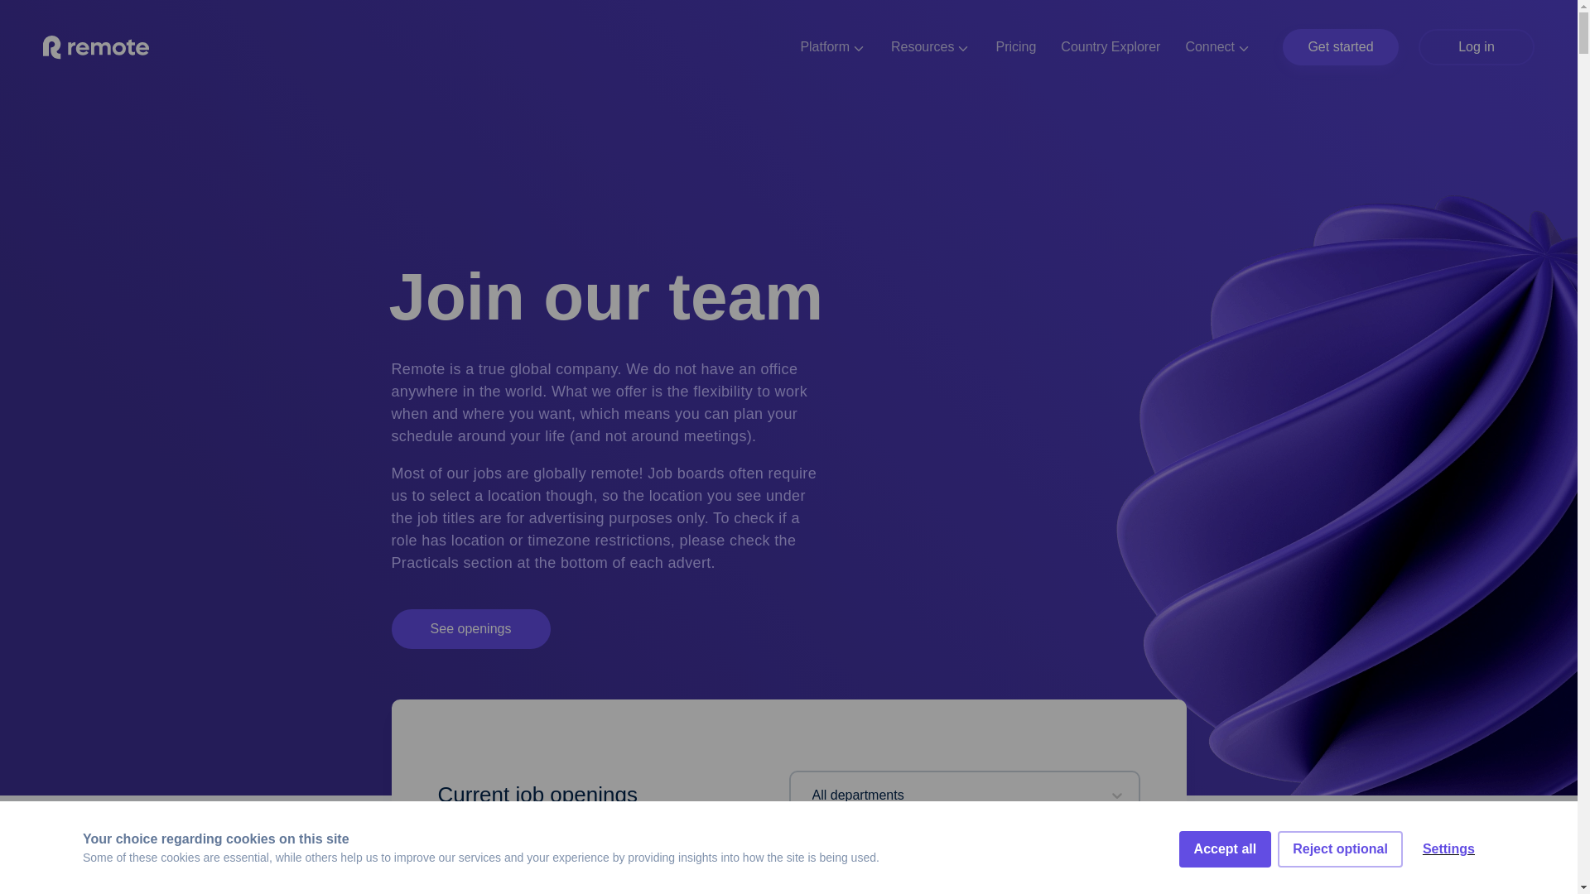 The height and width of the screenshot is (894, 1590). Describe the element at coordinates (1340, 890) in the screenshot. I see `Reject optional` at that location.